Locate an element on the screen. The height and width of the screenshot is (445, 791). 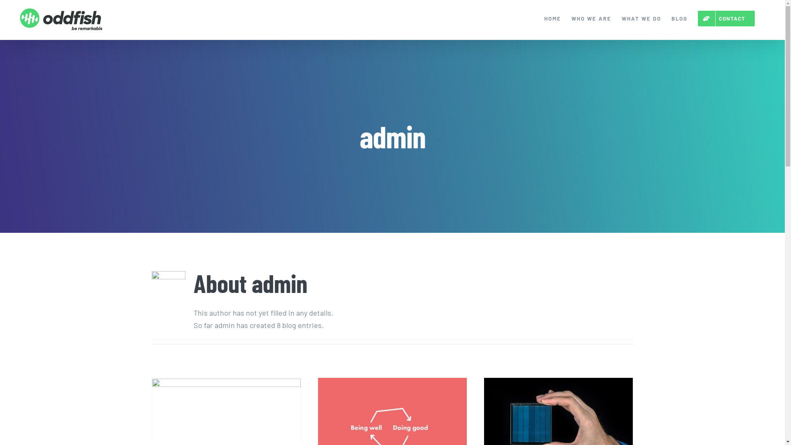
WHO WE ARE is located at coordinates (592, 19).